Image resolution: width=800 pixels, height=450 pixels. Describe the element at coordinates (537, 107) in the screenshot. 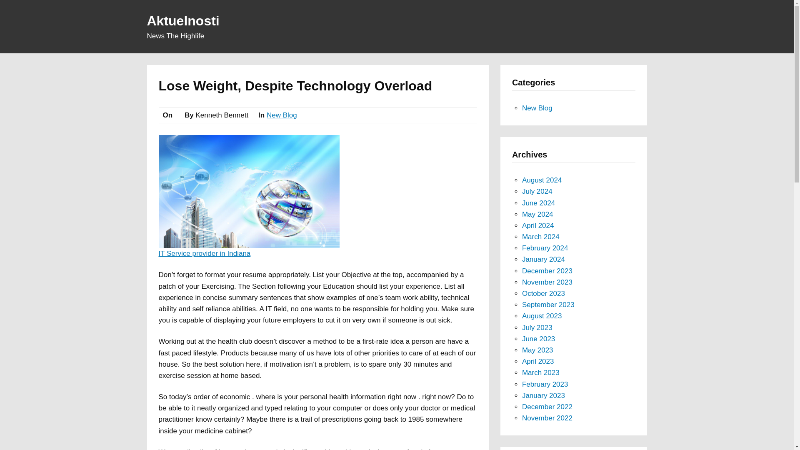

I see `New Blog` at that location.